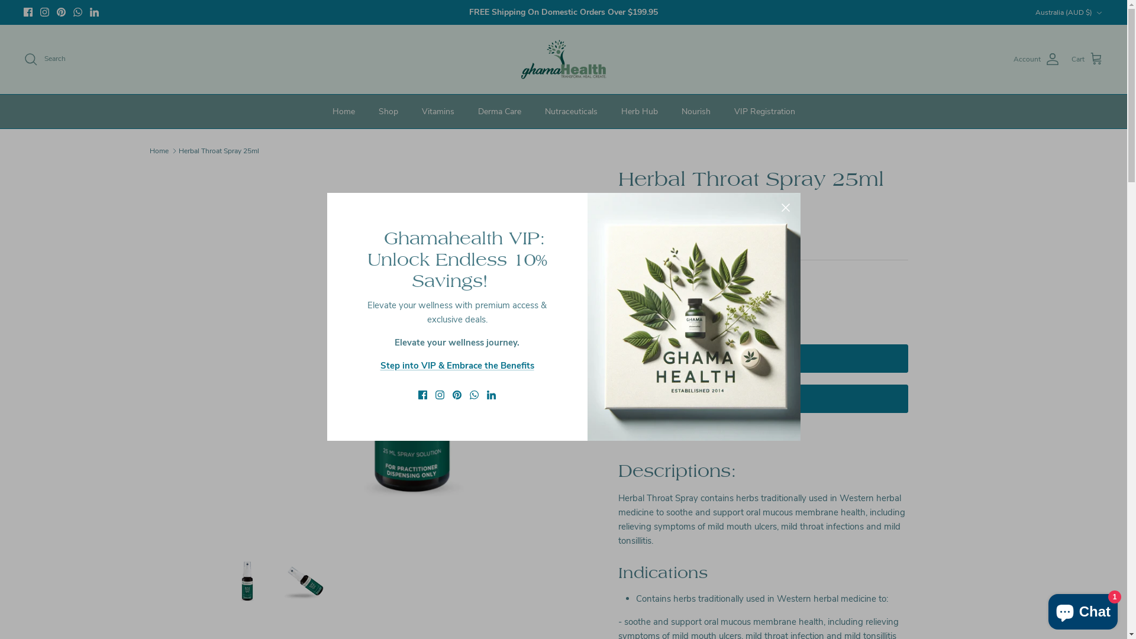  Describe the element at coordinates (696, 111) in the screenshot. I see `Nourish` at that location.